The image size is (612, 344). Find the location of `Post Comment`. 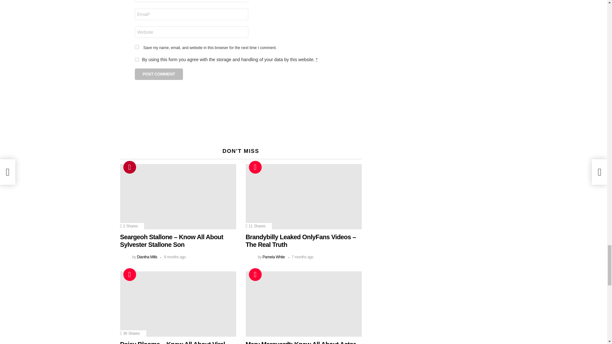

Post Comment is located at coordinates (159, 74).